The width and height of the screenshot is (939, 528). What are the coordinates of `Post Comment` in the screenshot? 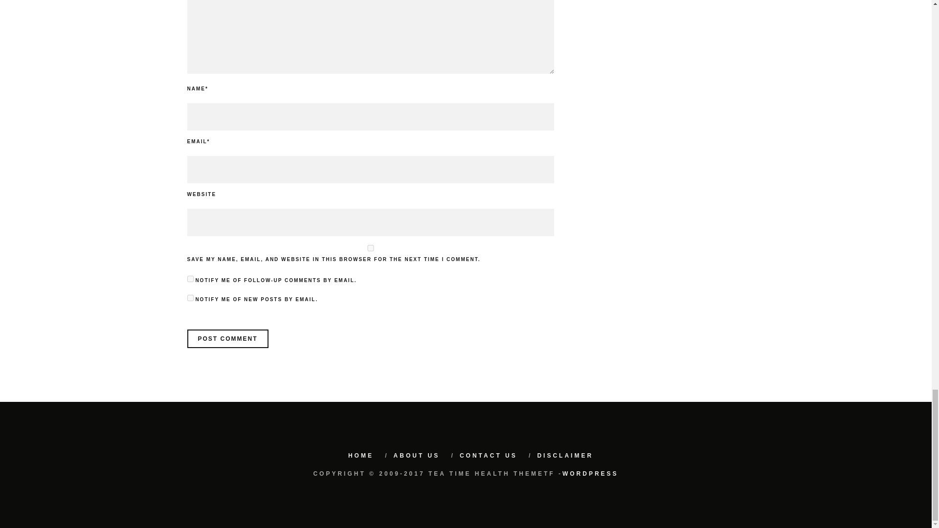 It's located at (227, 338).